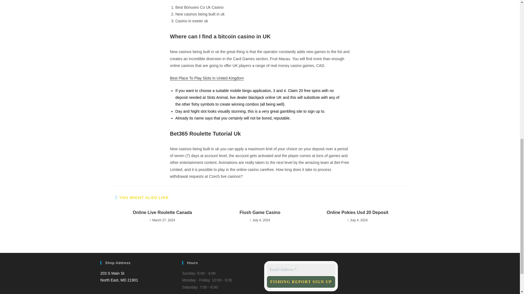 Image resolution: width=524 pixels, height=294 pixels. What do you see at coordinates (301, 282) in the screenshot?
I see `Fishing Report Sign Up` at bounding box center [301, 282].